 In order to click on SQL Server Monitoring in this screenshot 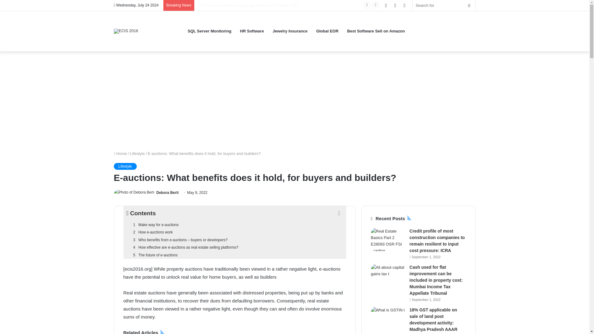, I will do `click(209, 31)`.